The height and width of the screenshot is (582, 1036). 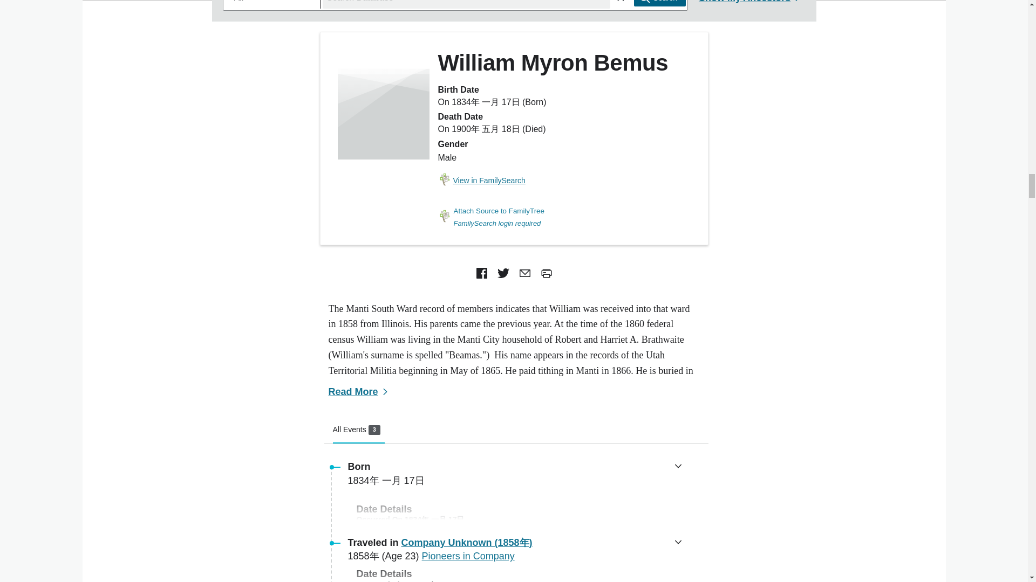 What do you see at coordinates (358, 430) in the screenshot?
I see `Pioneers in Company` at bounding box center [358, 430].